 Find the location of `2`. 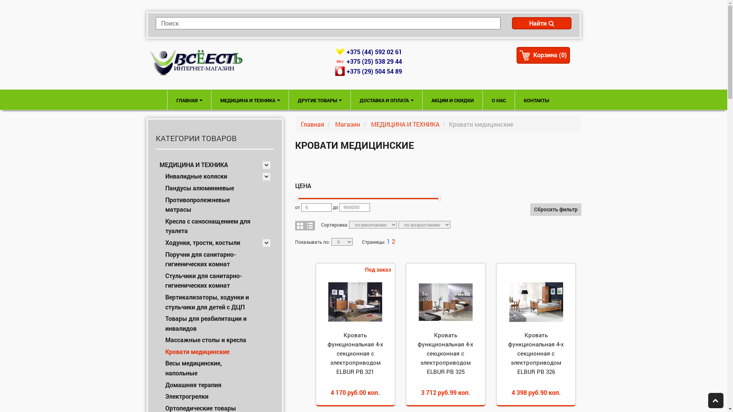

2 is located at coordinates (393, 241).